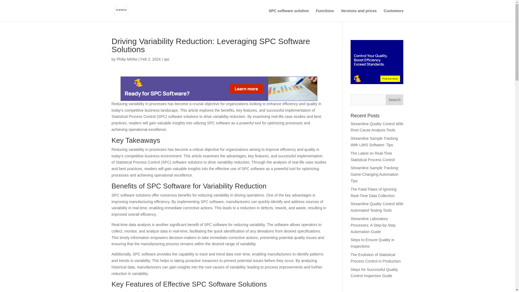  Describe the element at coordinates (372, 243) in the screenshot. I see `Steps to Ensure Quality in Inspections` at that location.